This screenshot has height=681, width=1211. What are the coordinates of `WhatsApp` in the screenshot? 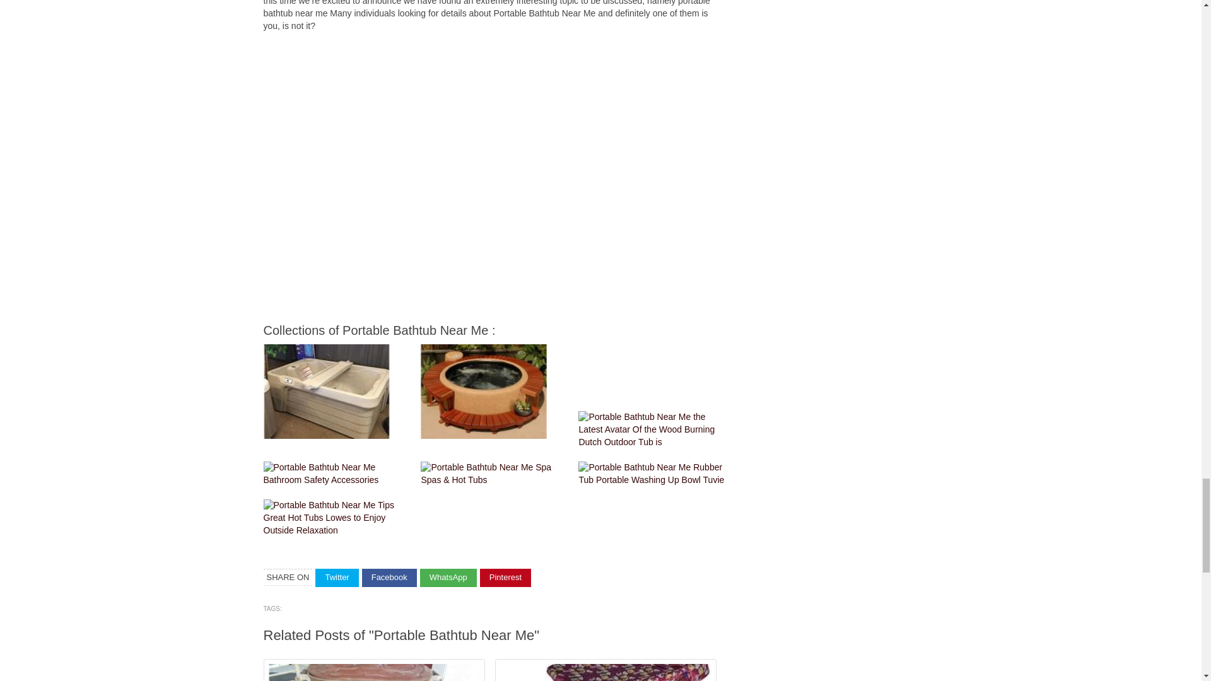 It's located at (448, 578).